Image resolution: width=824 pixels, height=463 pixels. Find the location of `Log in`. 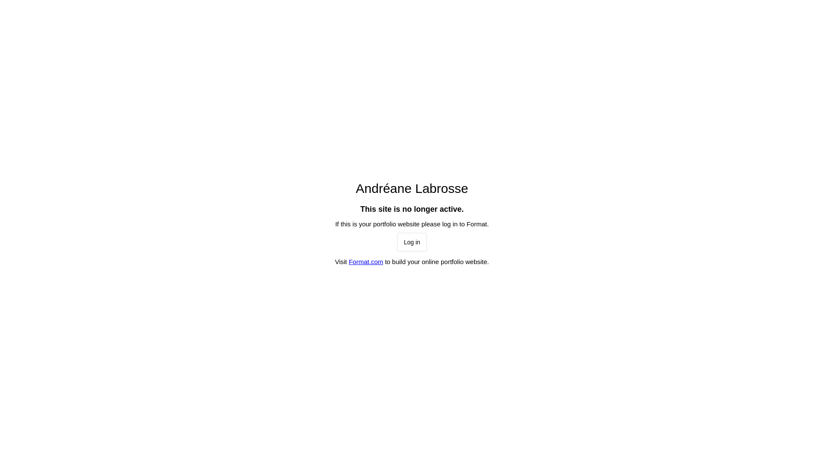

Log in is located at coordinates (412, 242).